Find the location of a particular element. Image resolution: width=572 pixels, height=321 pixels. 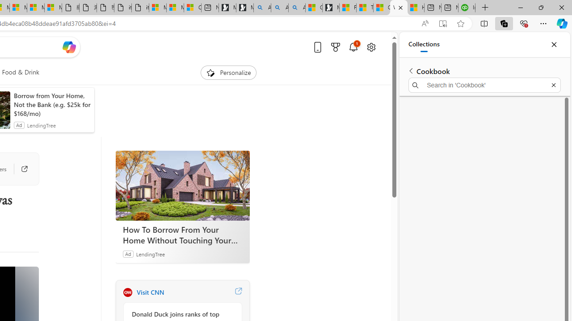

Intuit QuickBooks Online - Quickbooks is located at coordinates (467, 8).